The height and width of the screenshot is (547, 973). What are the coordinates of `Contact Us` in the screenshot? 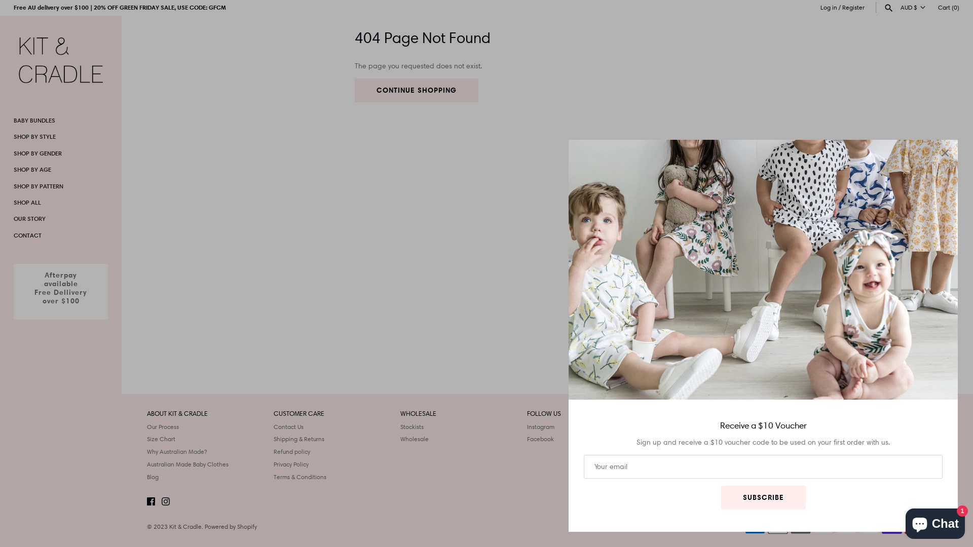 It's located at (289, 426).